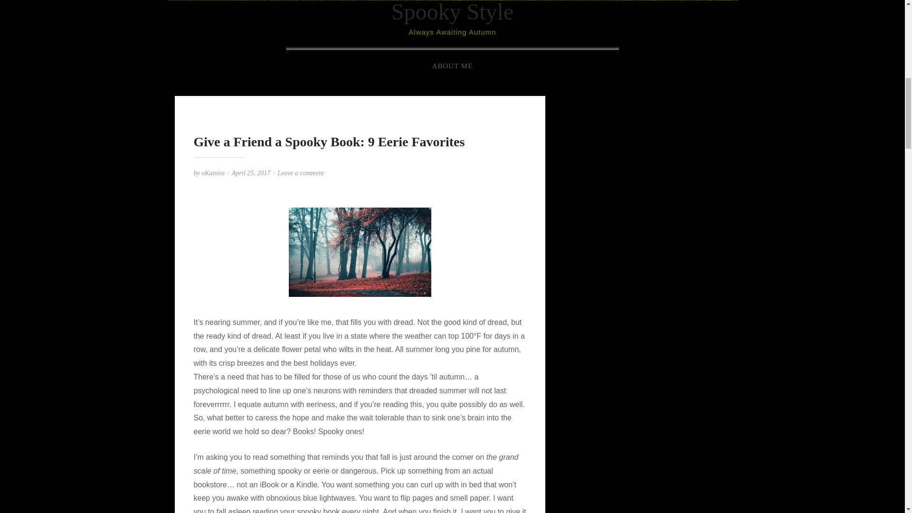 The image size is (912, 513). Describe the element at coordinates (251, 173) in the screenshot. I see `April 25, 2017` at that location.